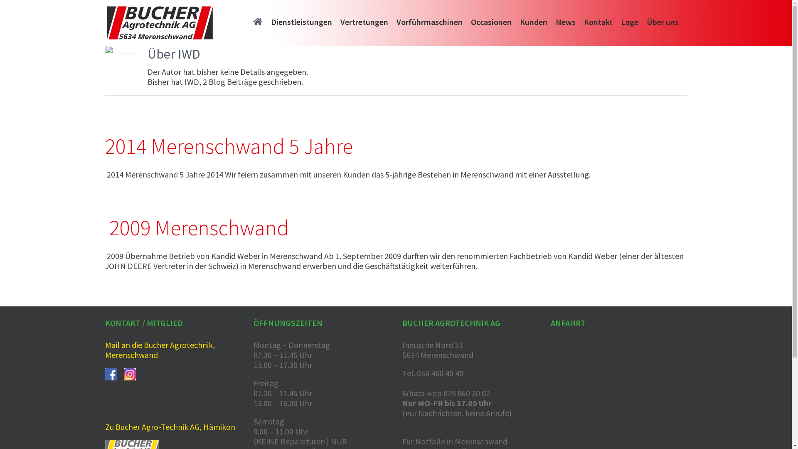  Describe the element at coordinates (160, 350) in the screenshot. I see `Mail an die Bucher Agrotechnik, Merenschwand` at that location.